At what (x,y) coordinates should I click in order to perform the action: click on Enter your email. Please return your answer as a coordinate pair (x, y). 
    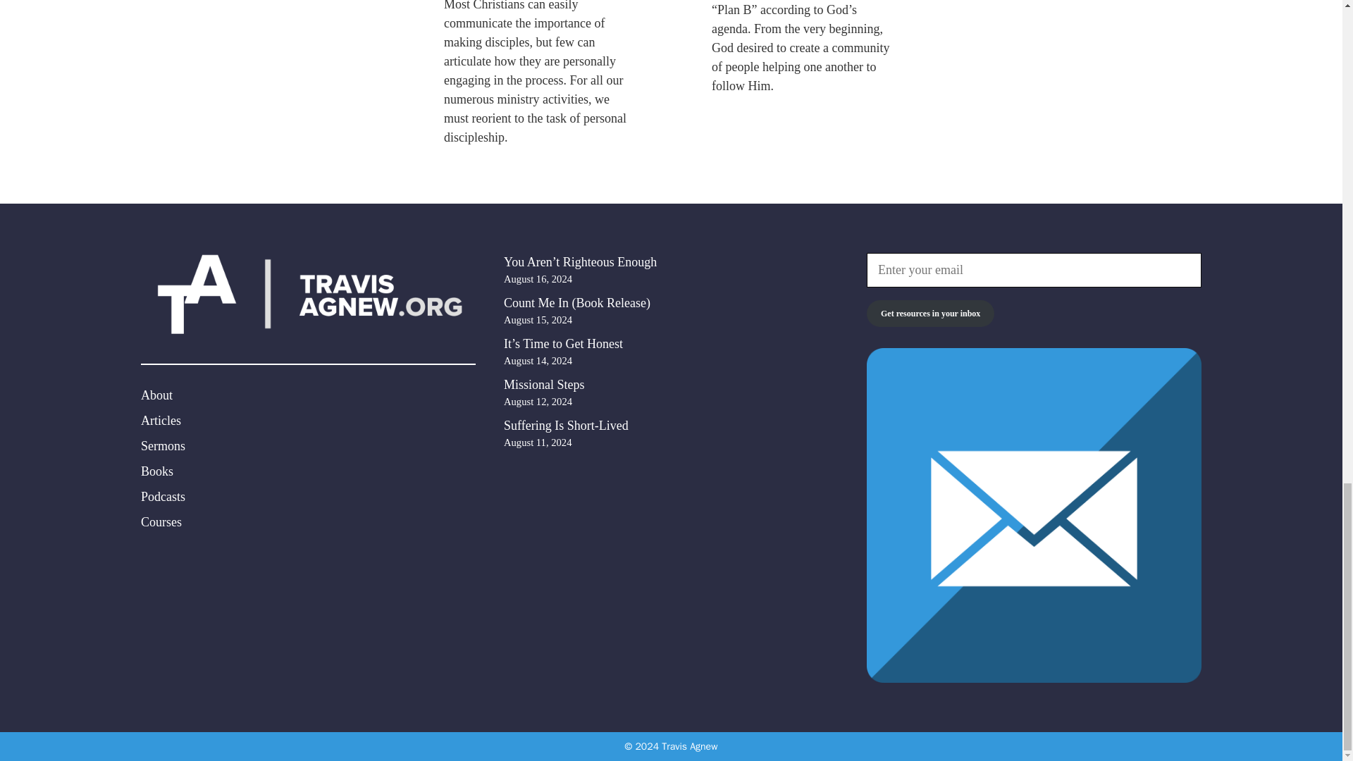
    Looking at the image, I should click on (1034, 270).